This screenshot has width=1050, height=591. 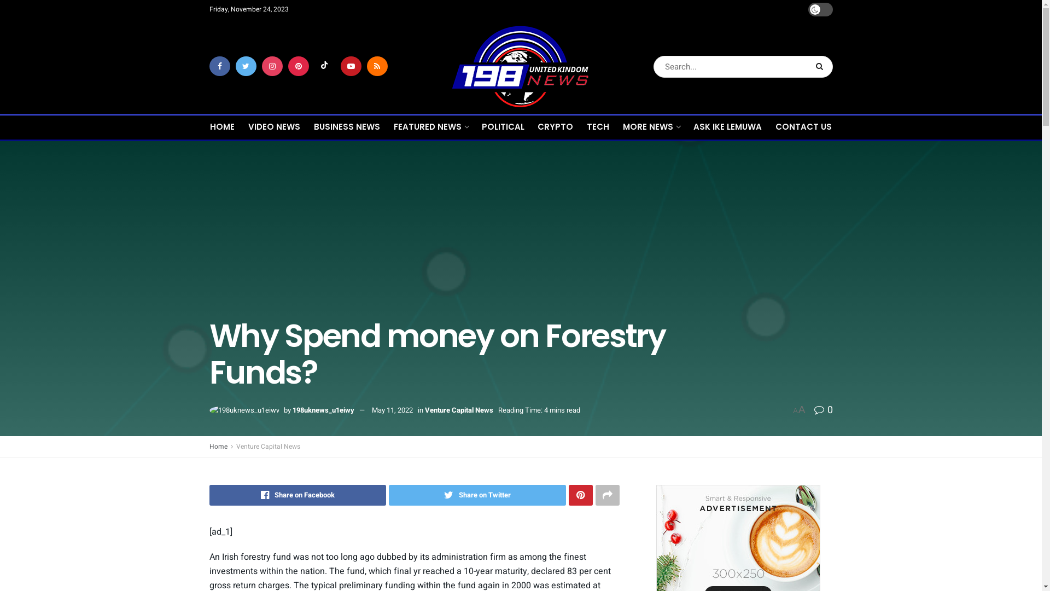 What do you see at coordinates (297, 495) in the screenshot?
I see `Share on Facebook` at bounding box center [297, 495].